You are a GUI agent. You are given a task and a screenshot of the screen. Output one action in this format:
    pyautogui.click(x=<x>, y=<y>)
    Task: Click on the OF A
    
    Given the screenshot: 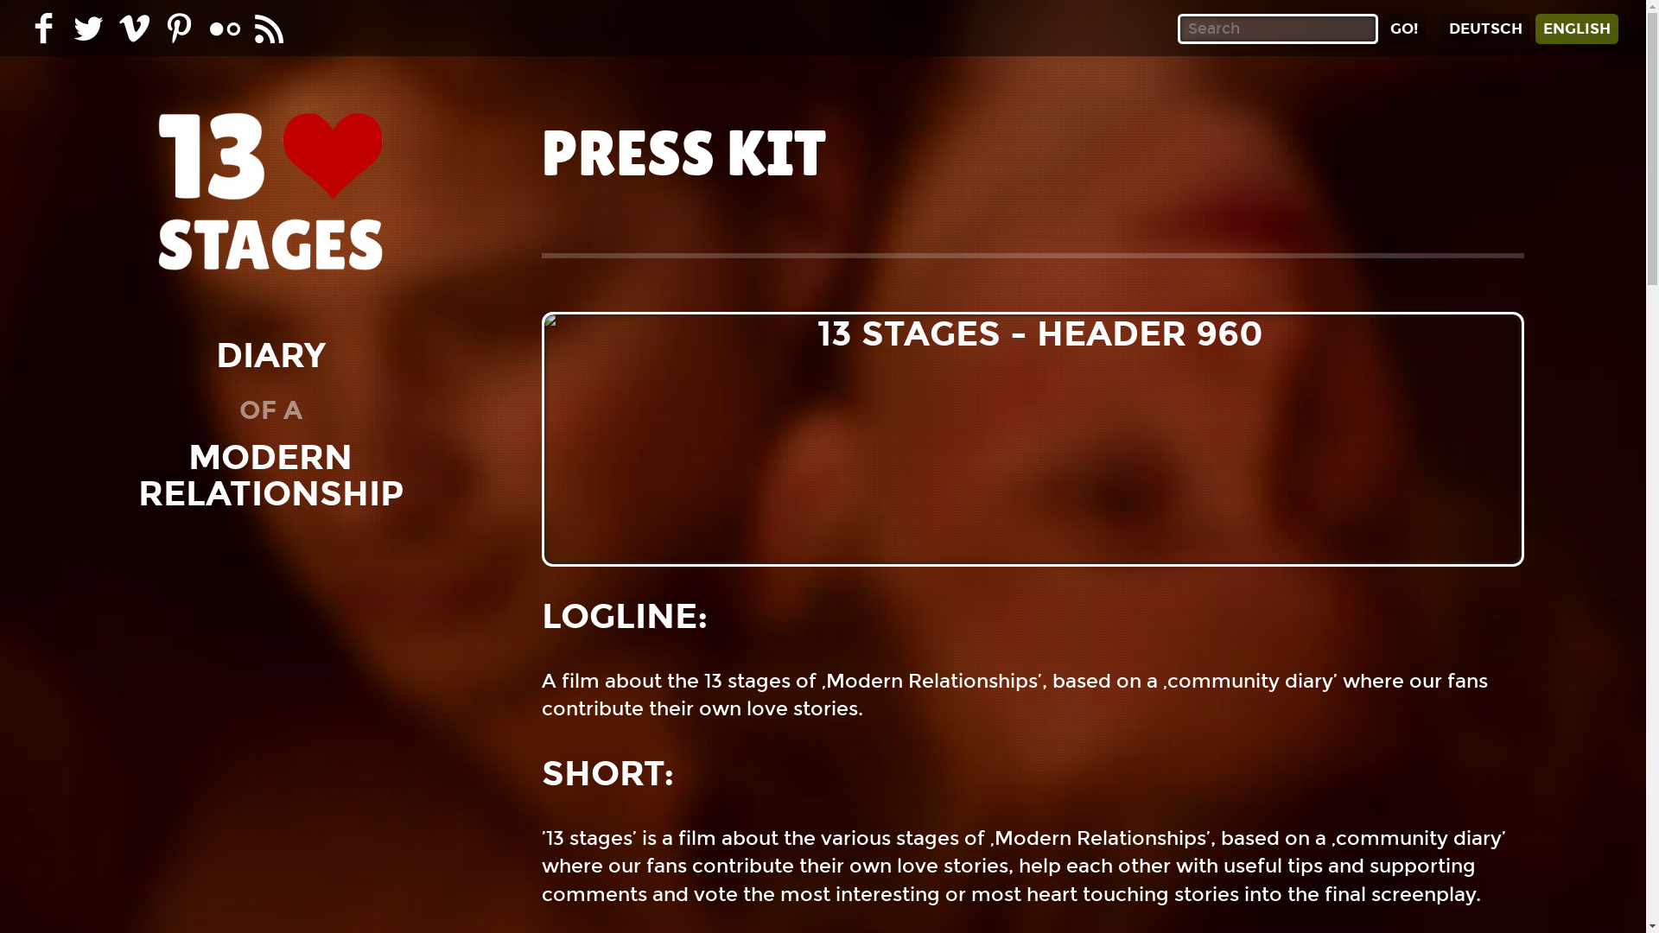 What is the action you would take?
    pyautogui.click(x=271, y=410)
    